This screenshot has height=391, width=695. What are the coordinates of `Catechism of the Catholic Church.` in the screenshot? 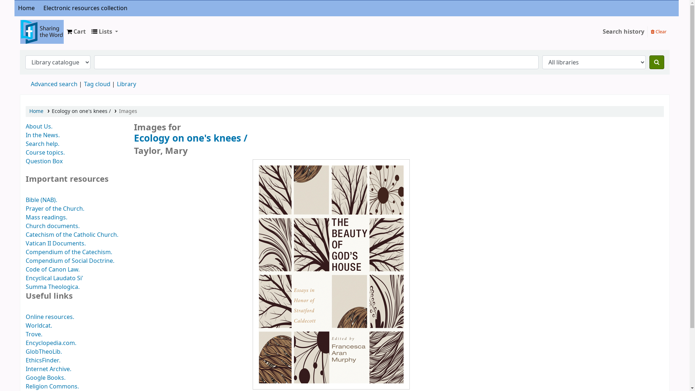 It's located at (72, 235).